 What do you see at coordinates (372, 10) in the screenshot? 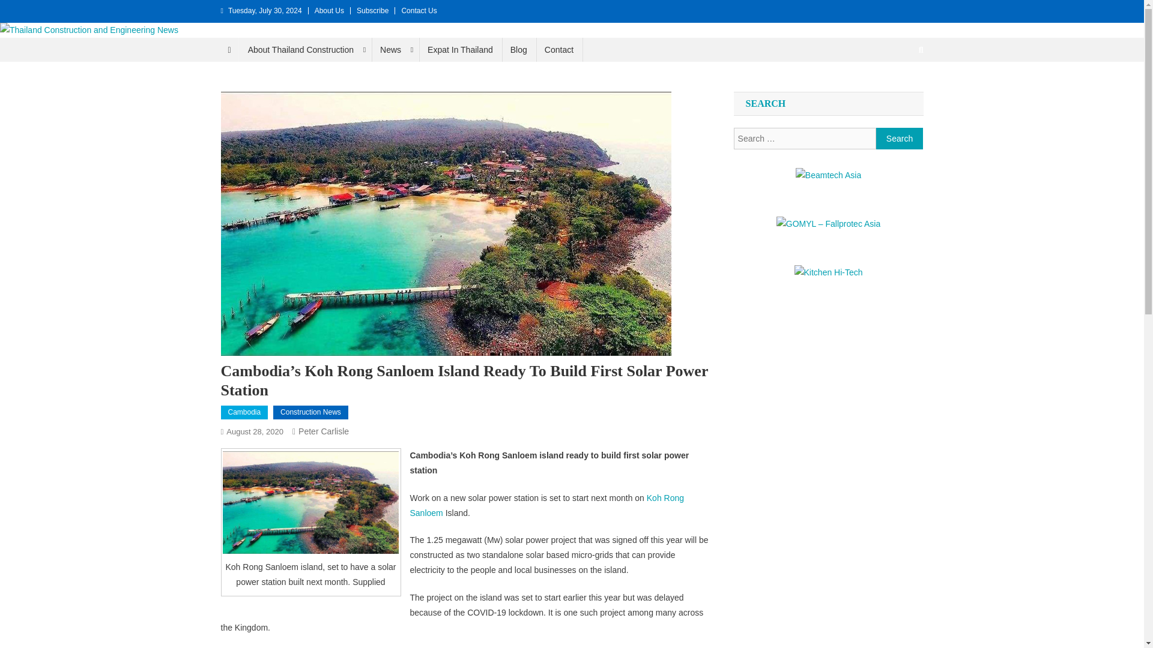
I see `Subscribe` at bounding box center [372, 10].